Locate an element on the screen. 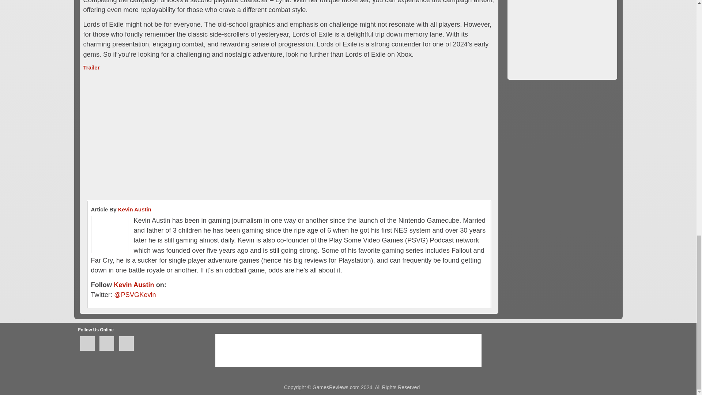 The image size is (702, 395). Posts by Kevin Austin is located at coordinates (134, 285).